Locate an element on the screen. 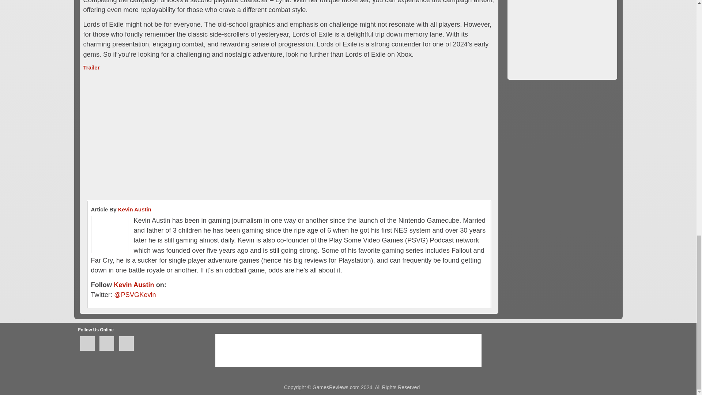 The image size is (702, 395). Posts by Kevin Austin is located at coordinates (134, 285).